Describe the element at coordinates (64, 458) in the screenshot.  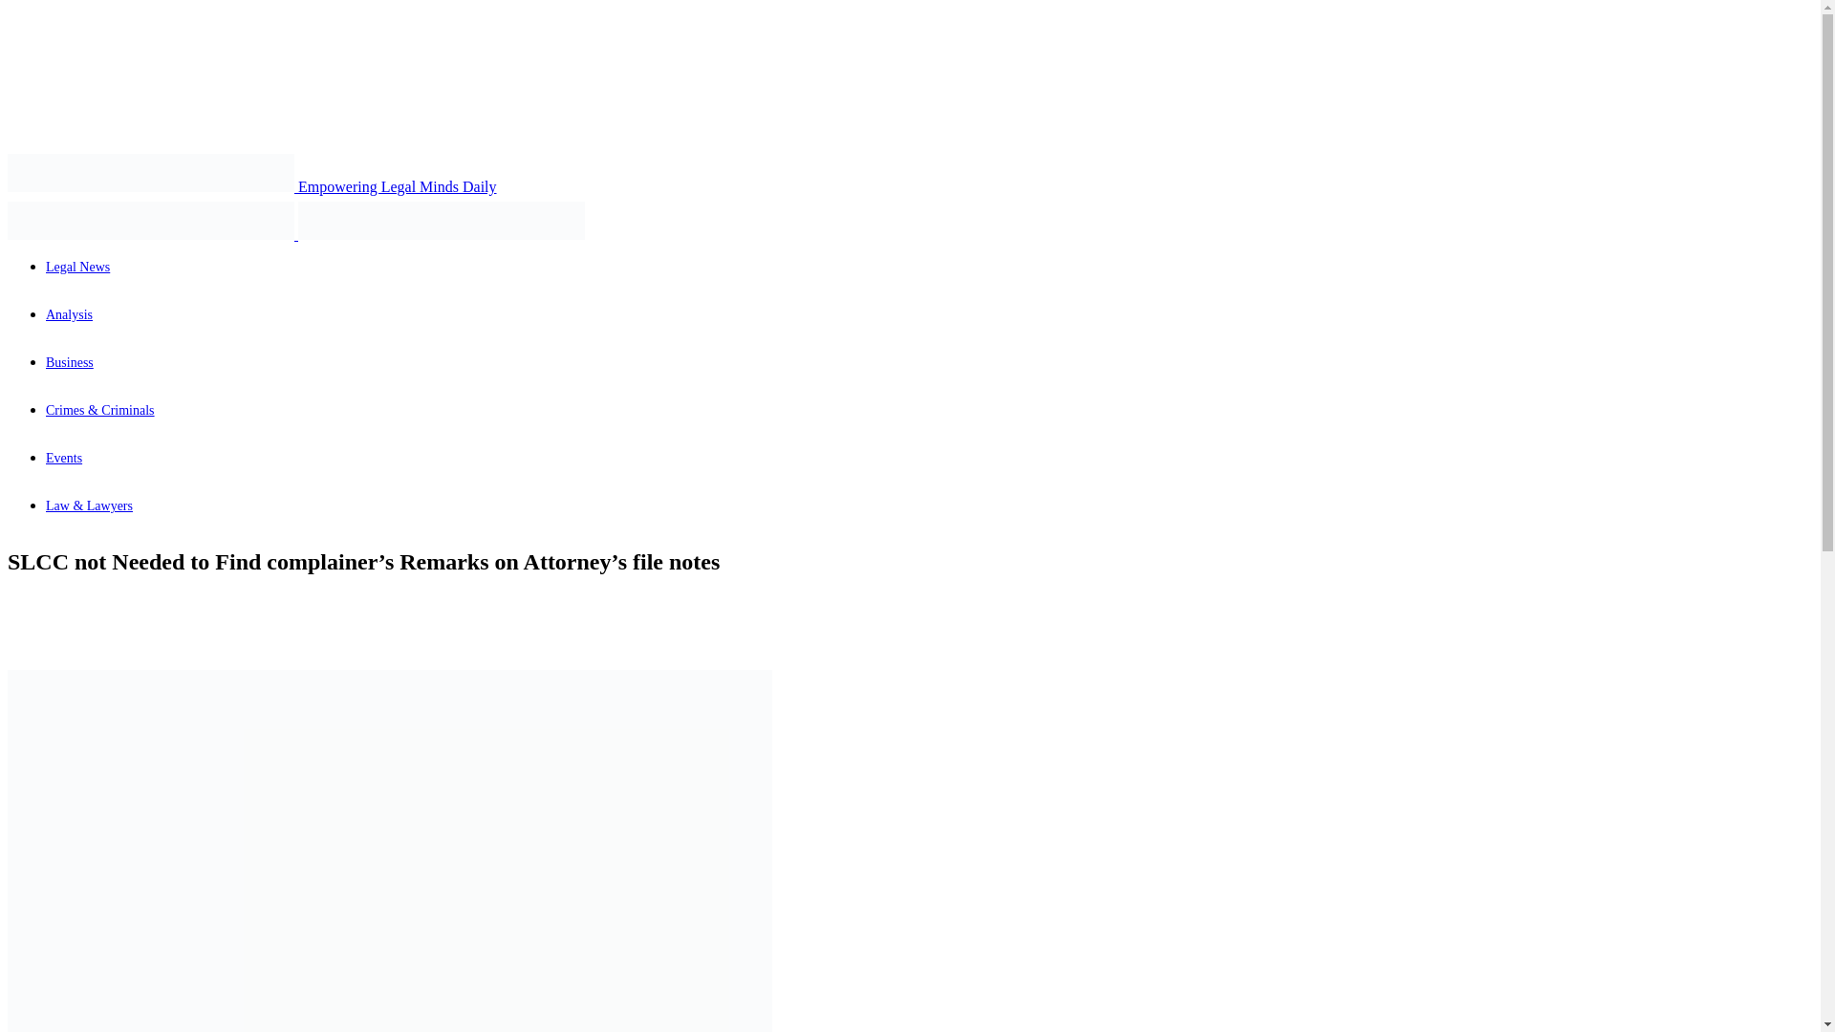
I see `Events` at that location.